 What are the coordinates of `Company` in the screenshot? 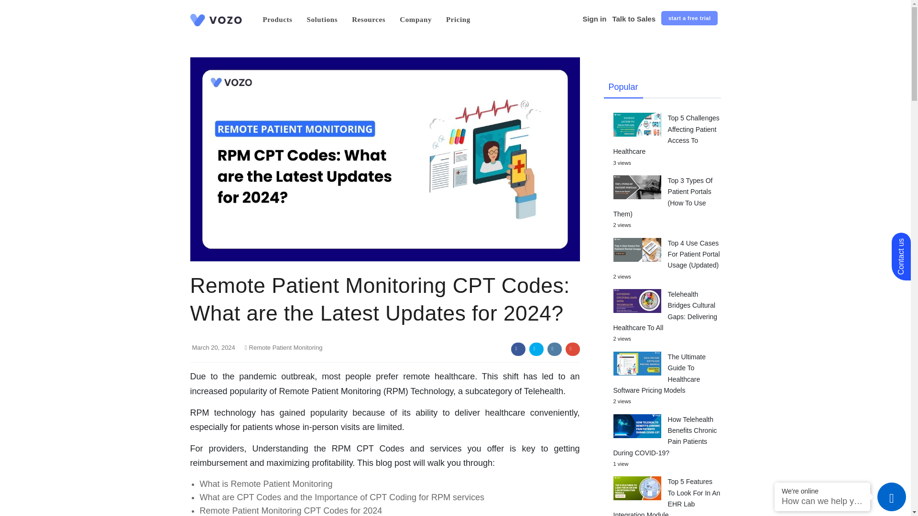 It's located at (415, 19).